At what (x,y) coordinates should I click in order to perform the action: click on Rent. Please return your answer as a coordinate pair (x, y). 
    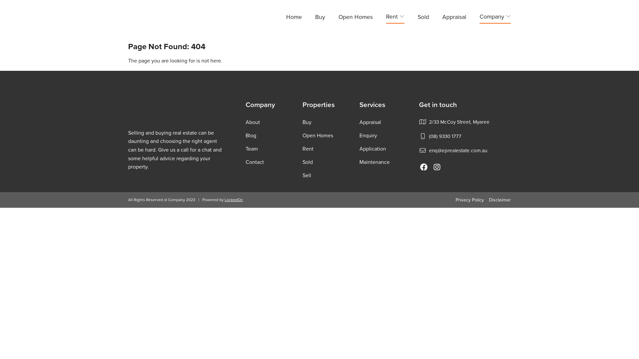
    Looking at the image, I should click on (308, 149).